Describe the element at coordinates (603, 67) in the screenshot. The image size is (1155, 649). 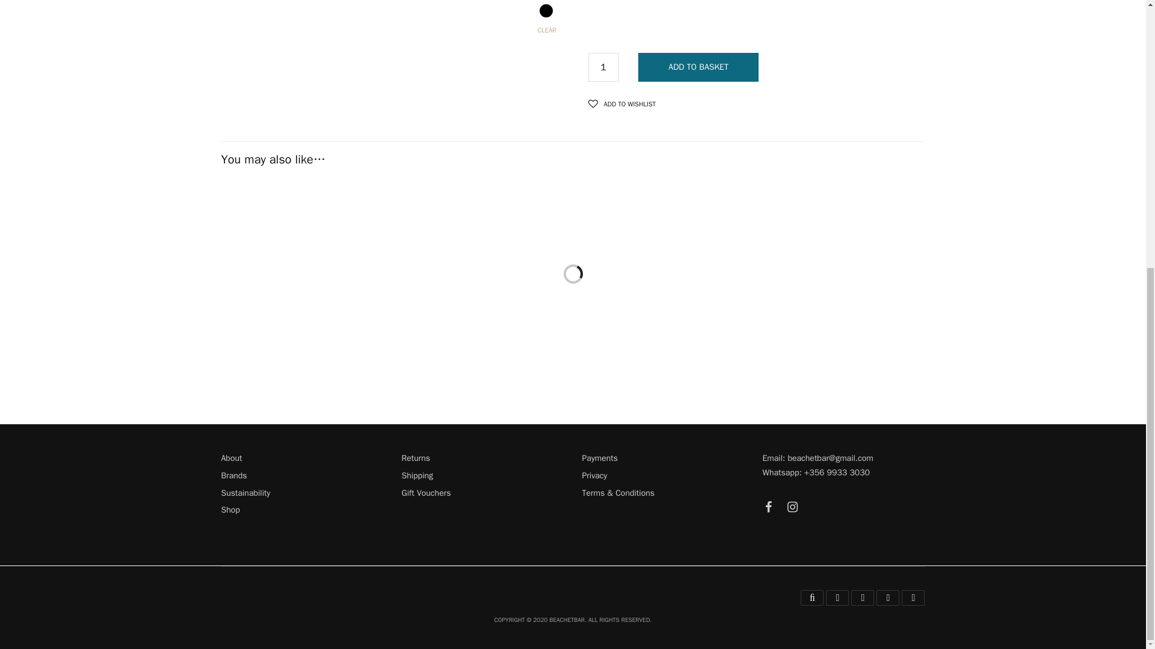
I see `1` at that location.